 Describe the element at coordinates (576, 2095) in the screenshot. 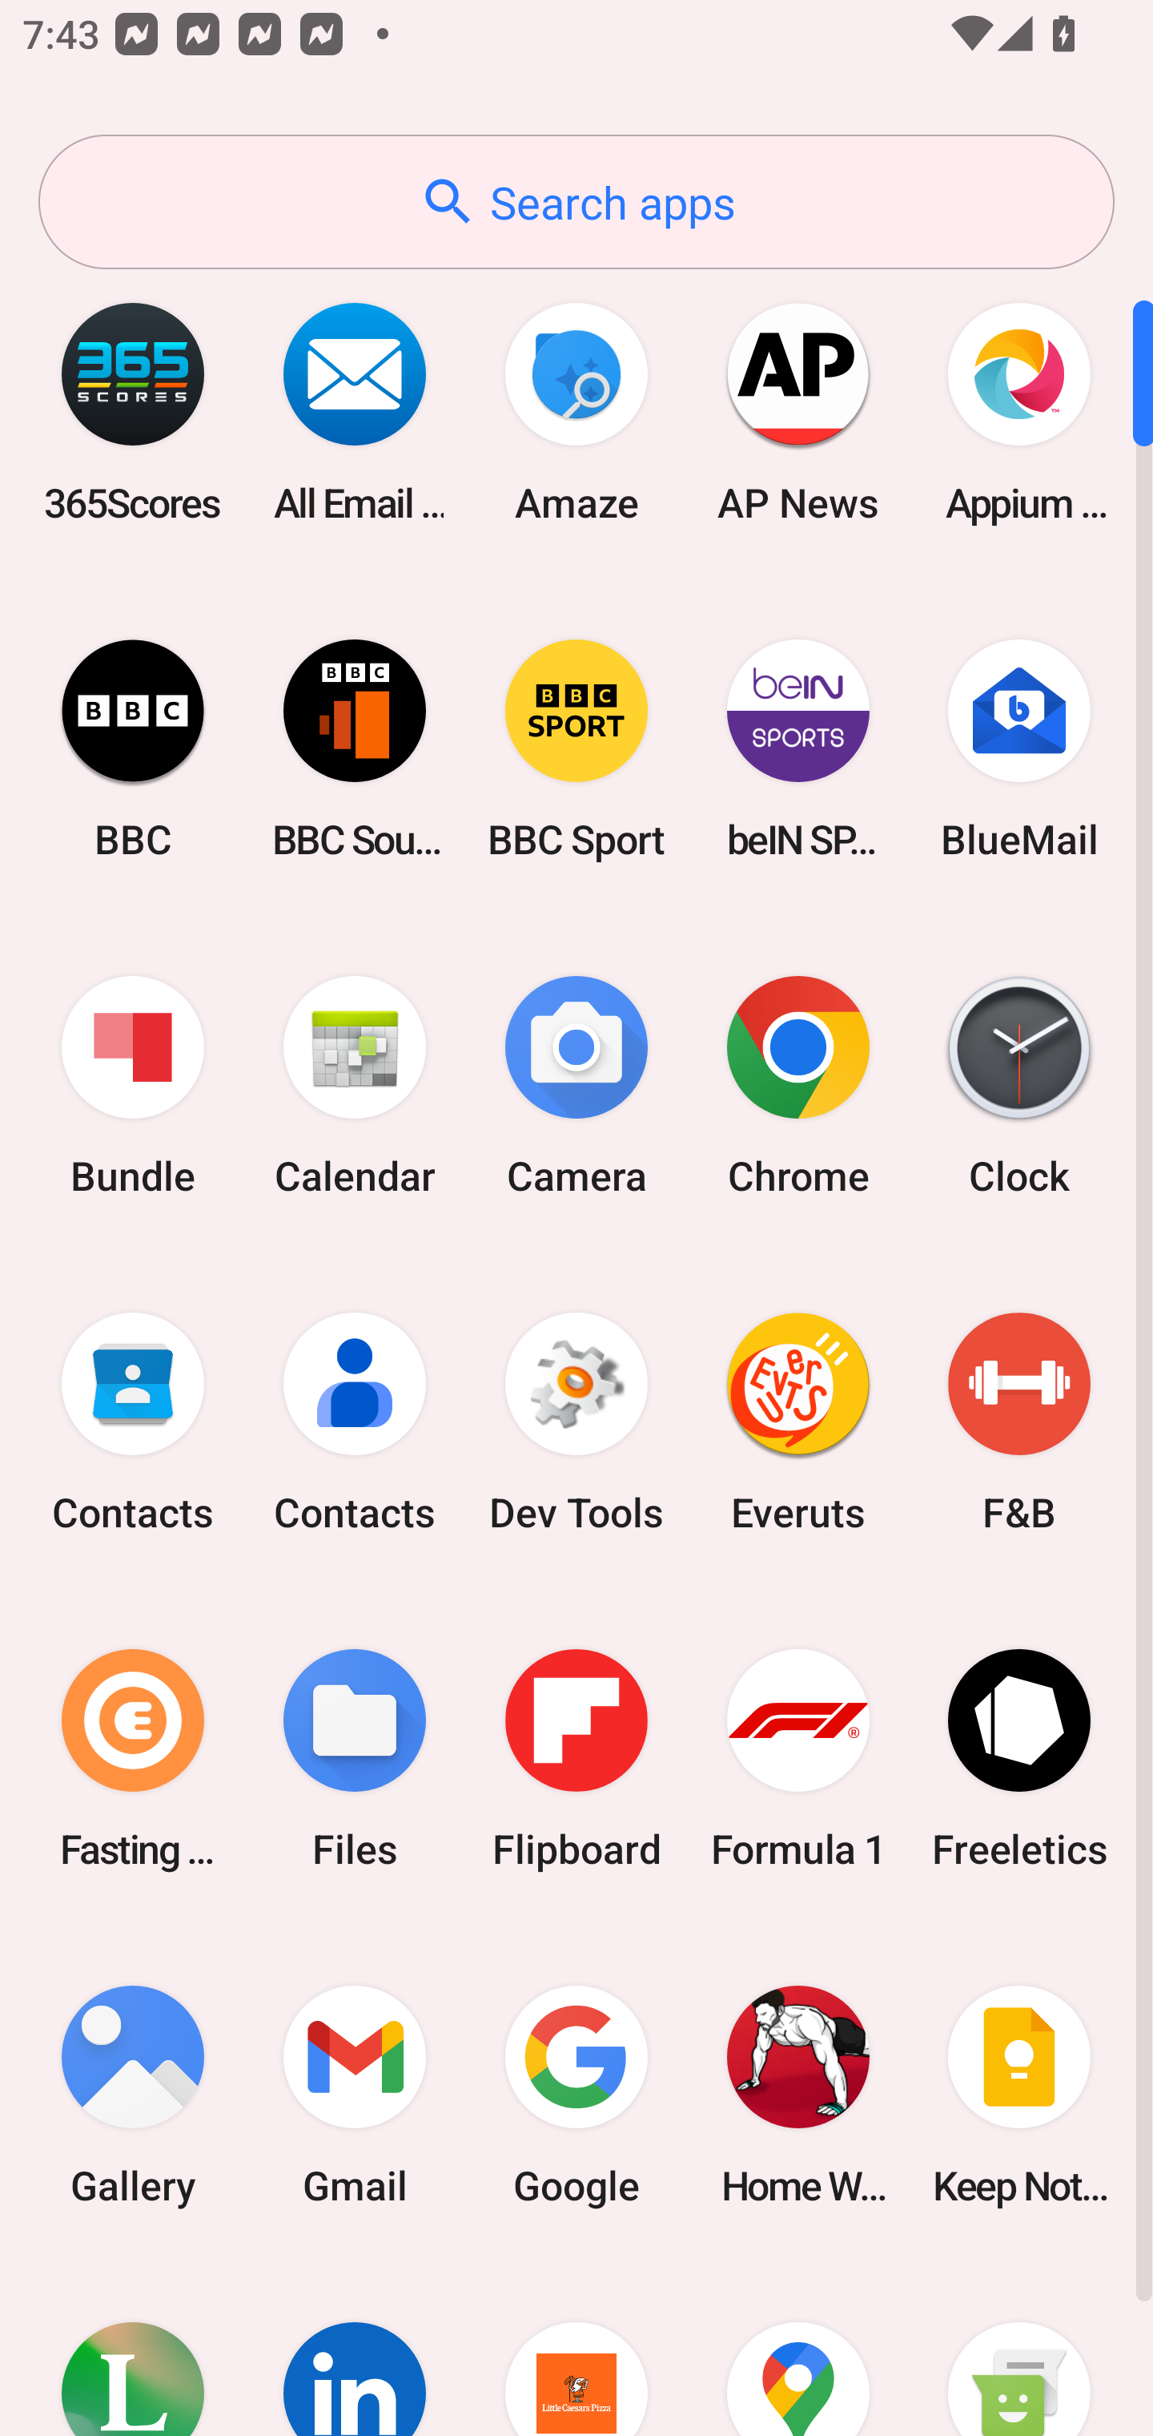

I see `Google` at that location.